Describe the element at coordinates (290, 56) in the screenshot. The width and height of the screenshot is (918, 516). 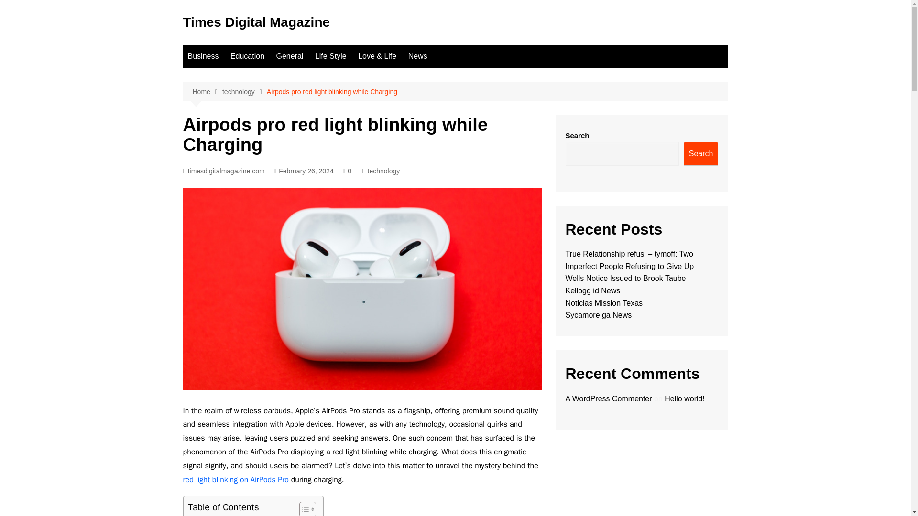
I see `General` at that location.